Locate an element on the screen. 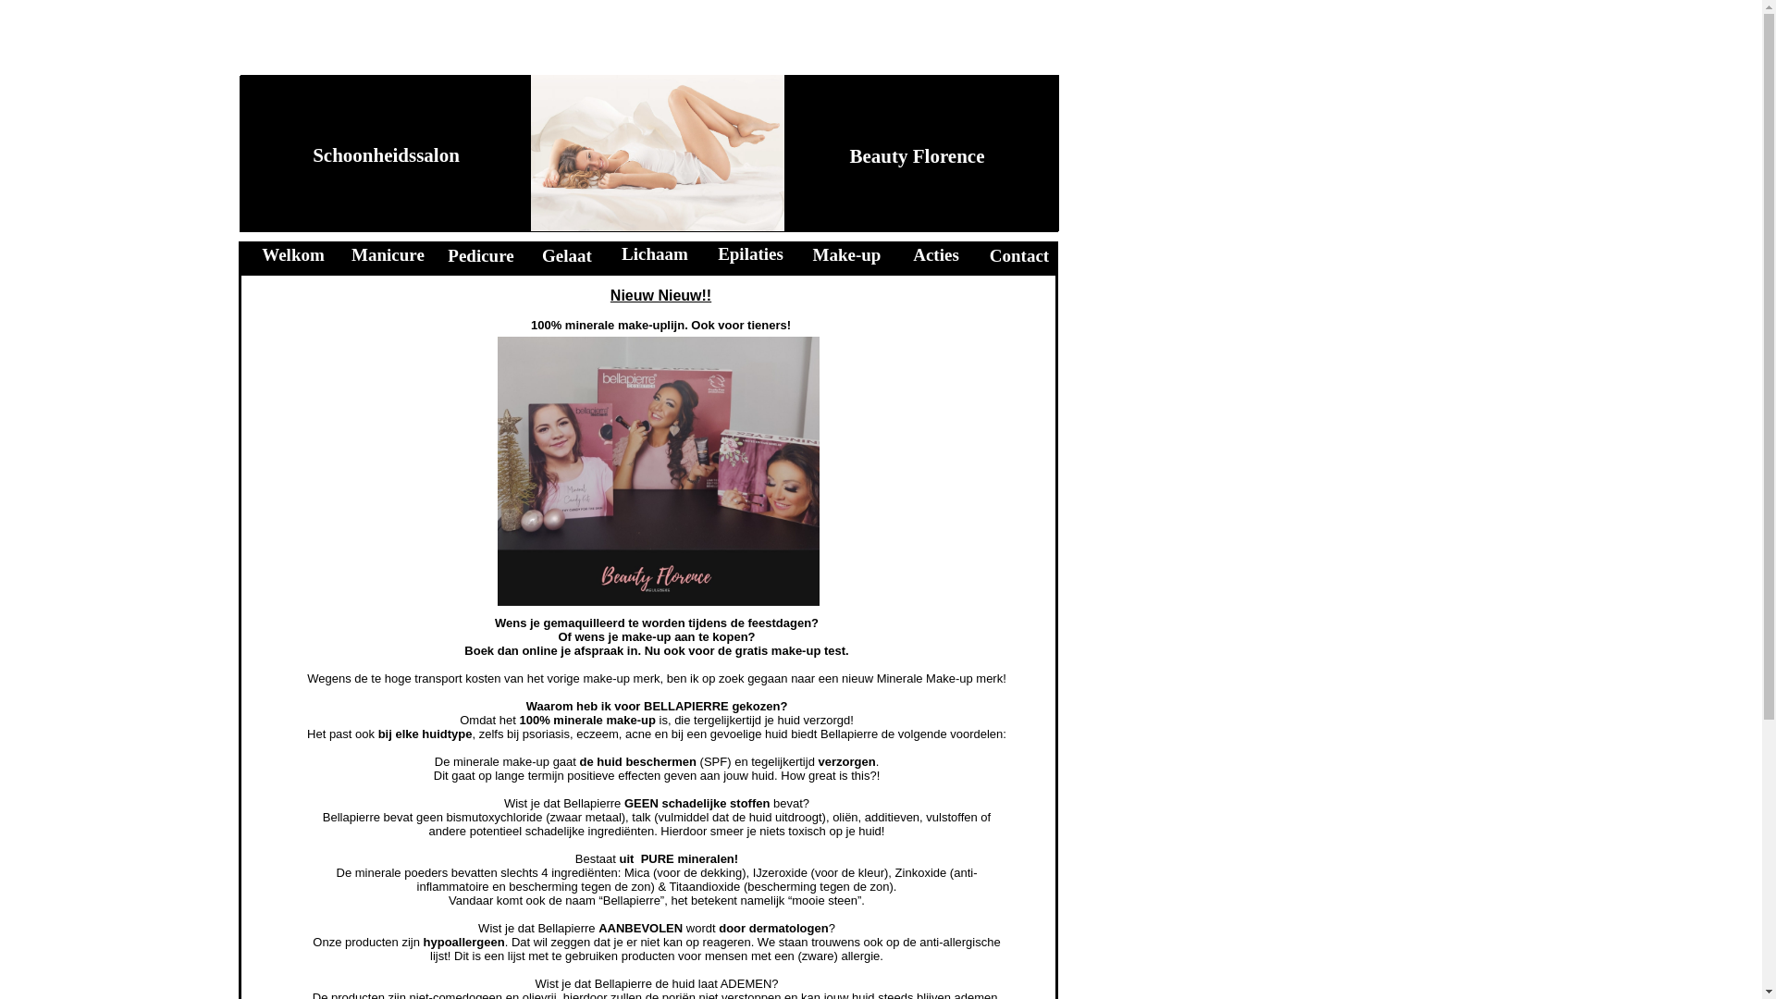  Pedicure is located at coordinates (481, 255).